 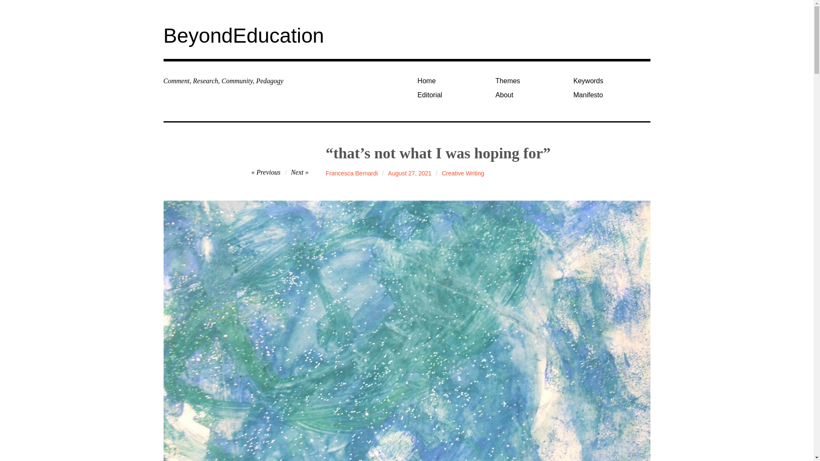 I want to click on BeyondEducation, so click(x=243, y=36).